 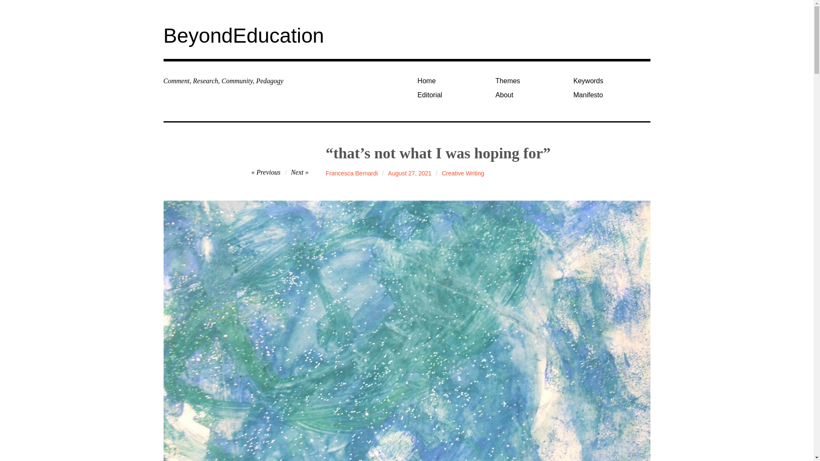 I want to click on BeyondEducation, so click(x=243, y=36).